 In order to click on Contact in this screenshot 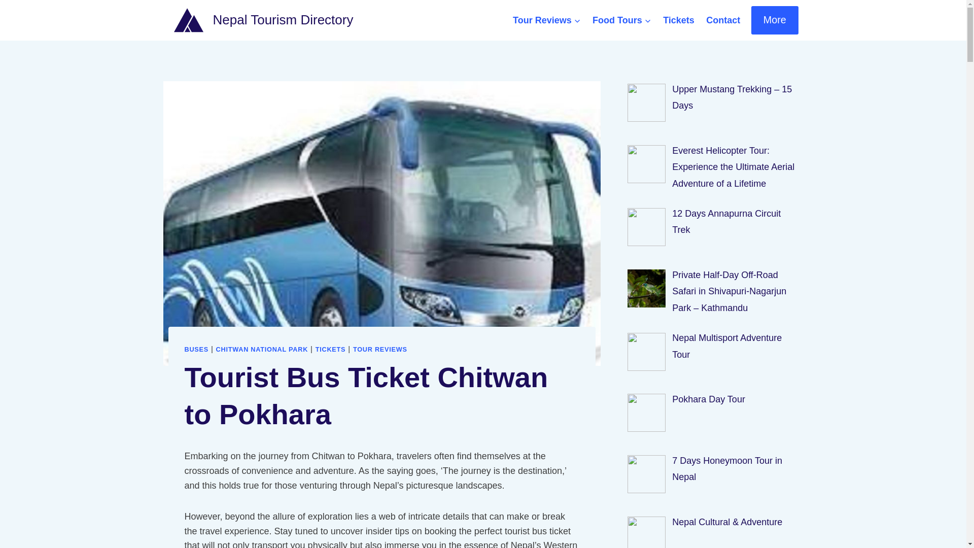, I will do `click(723, 20)`.